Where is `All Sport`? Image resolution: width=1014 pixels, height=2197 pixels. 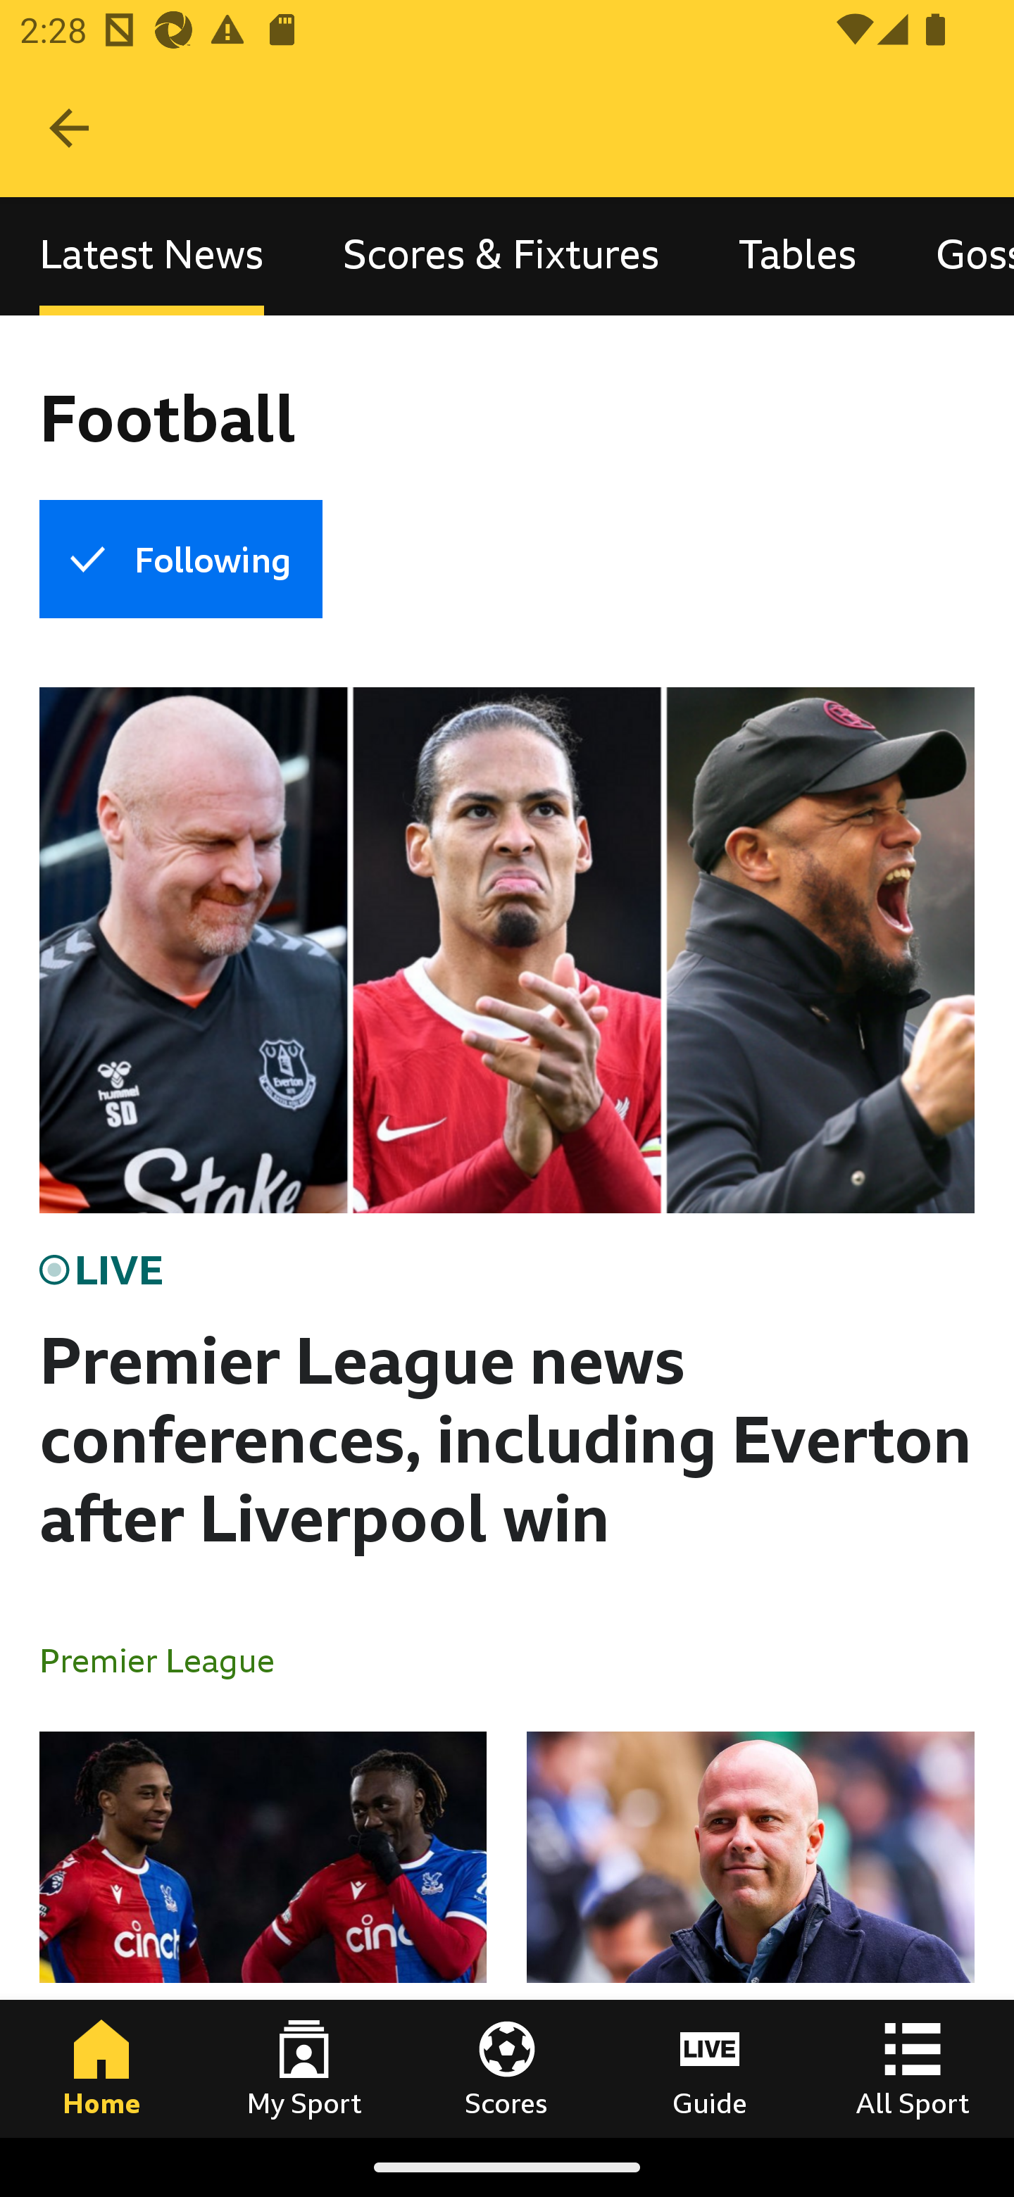 All Sport is located at coordinates (913, 2068).